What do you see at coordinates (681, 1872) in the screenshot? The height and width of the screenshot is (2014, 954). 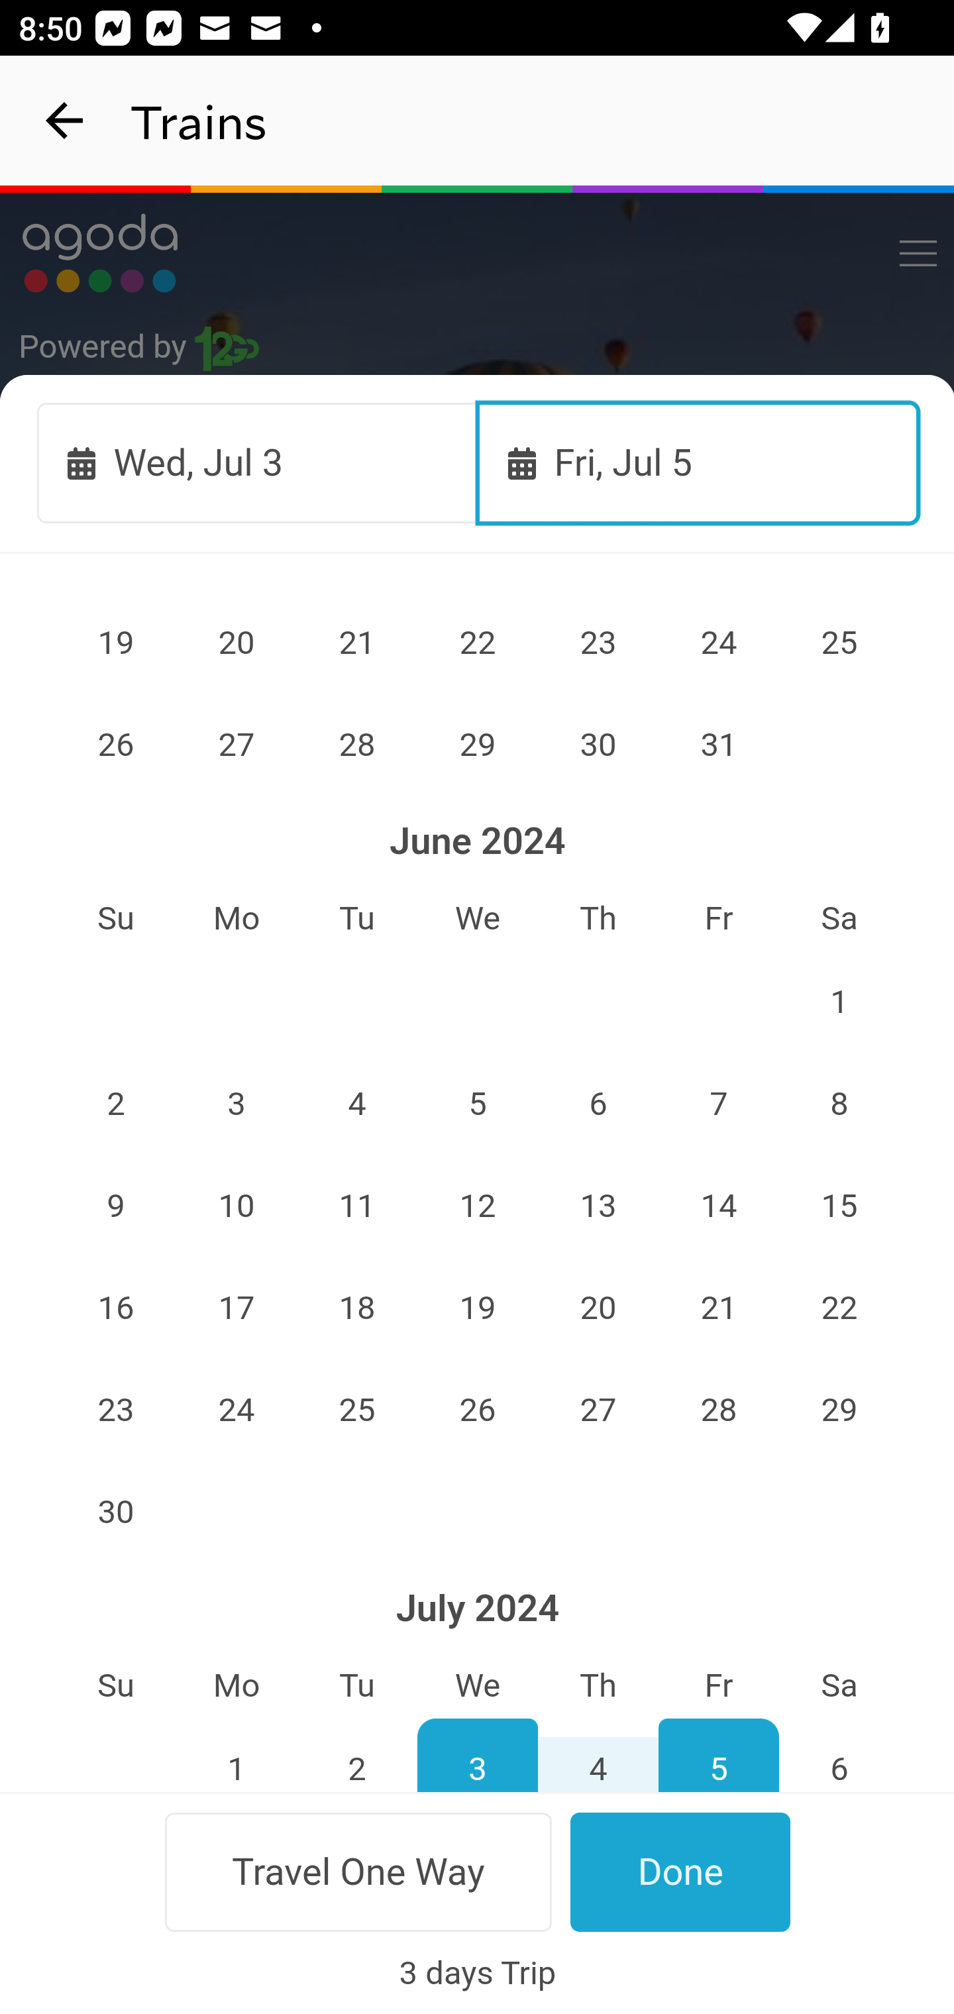 I see `Done` at bounding box center [681, 1872].